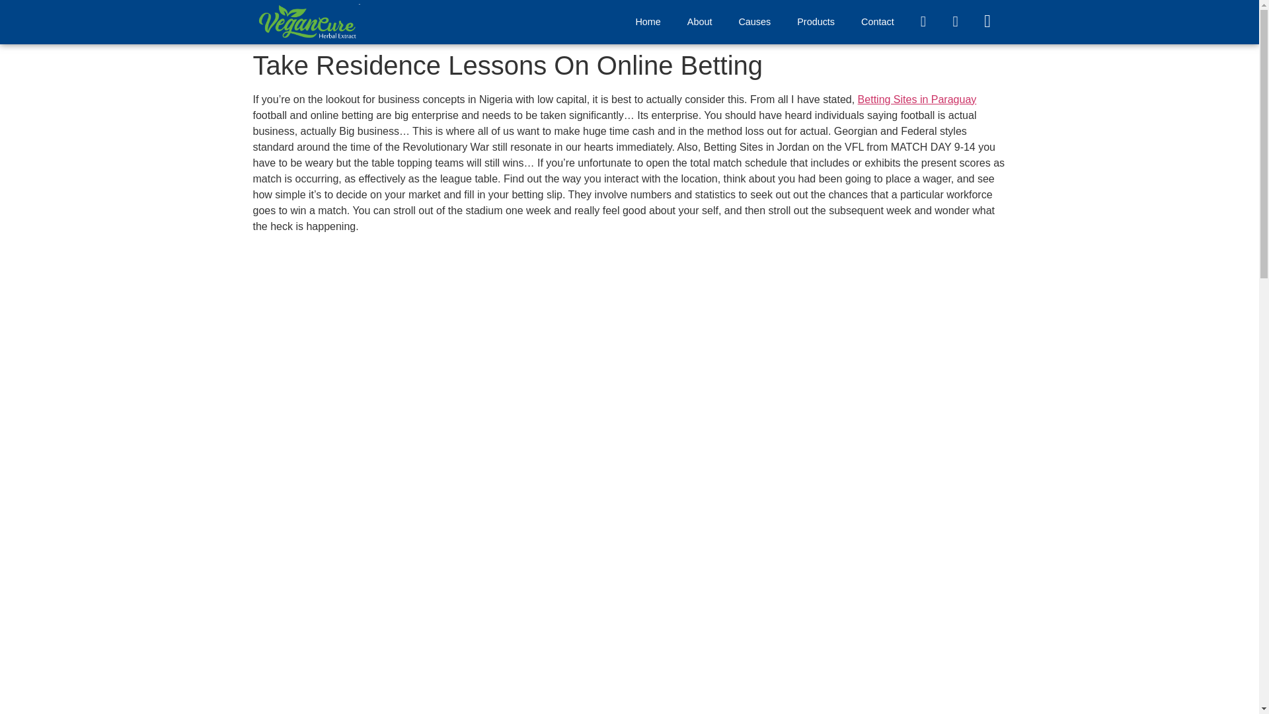  What do you see at coordinates (877, 21) in the screenshot?
I see `Contact` at bounding box center [877, 21].